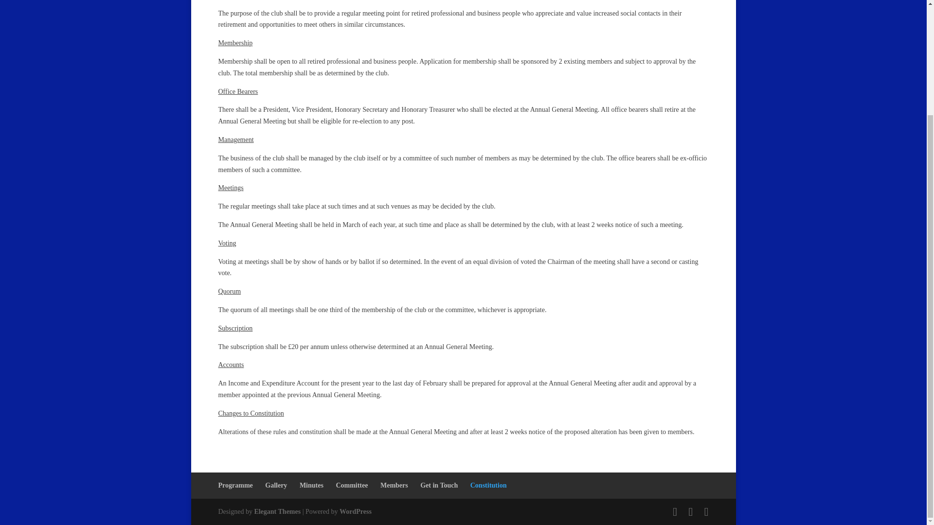 This screenshot has height=525, width=934. Describe the element at coordinates (439, 485) in the screenshot. I see `Get in Touch` at that location.